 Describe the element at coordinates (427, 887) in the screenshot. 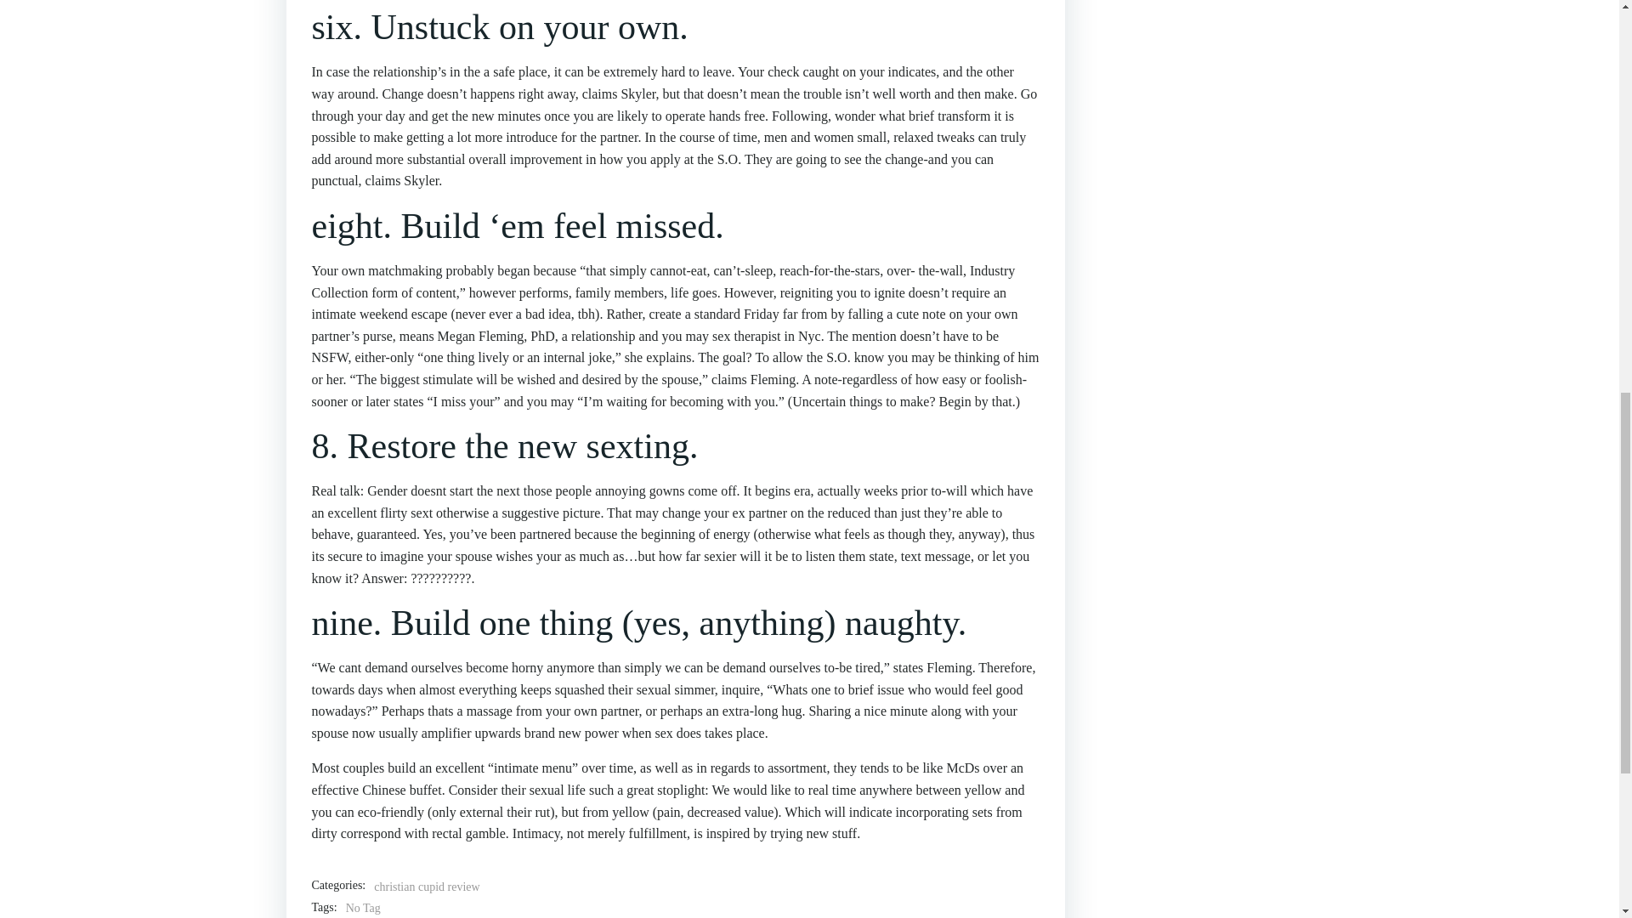

I see `christian cupid review` at that location.